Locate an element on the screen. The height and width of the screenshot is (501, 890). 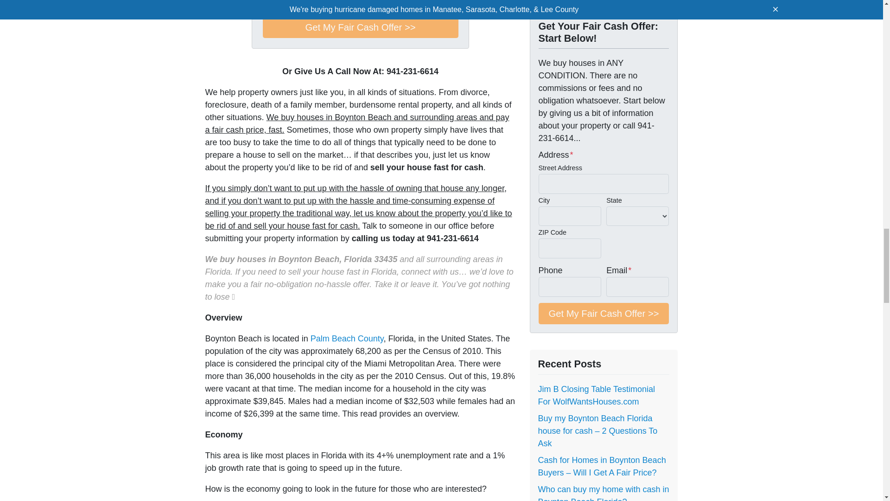
Palm Beach County is located at coordinates (347, 339).